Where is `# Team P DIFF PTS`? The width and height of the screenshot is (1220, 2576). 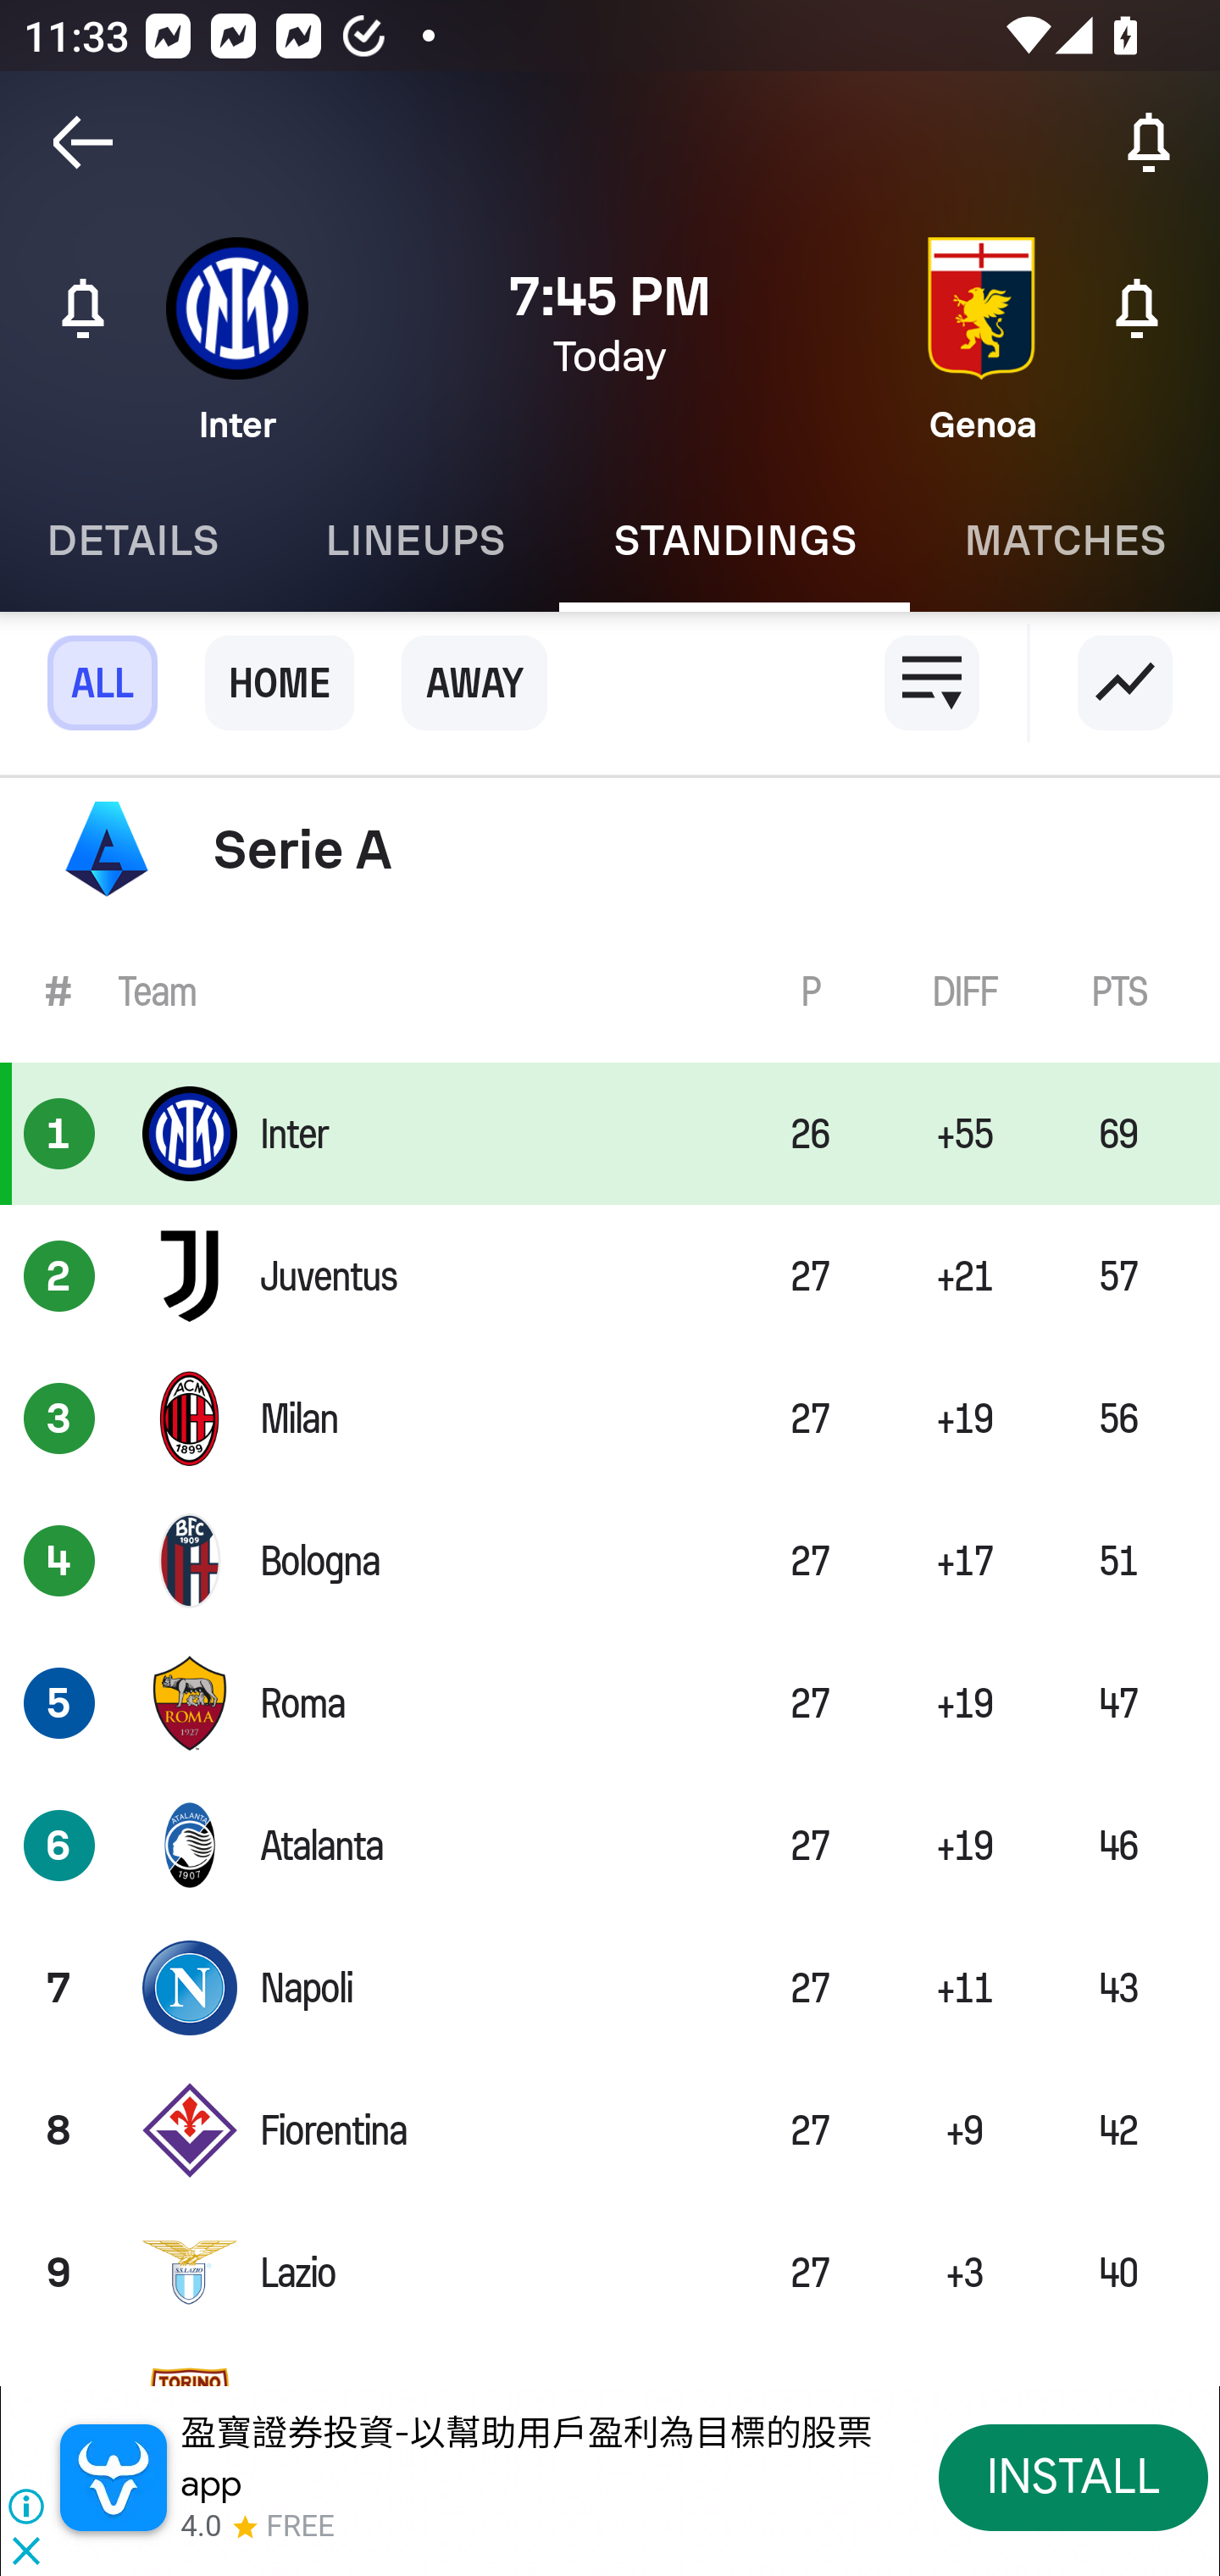 # Team P DIFF PTS is located at coordinates (610, 990).